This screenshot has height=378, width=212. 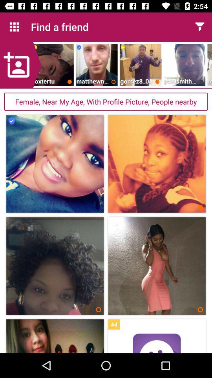 I want to click on choose the item next to find a friend app, so click(x=199, y=27).